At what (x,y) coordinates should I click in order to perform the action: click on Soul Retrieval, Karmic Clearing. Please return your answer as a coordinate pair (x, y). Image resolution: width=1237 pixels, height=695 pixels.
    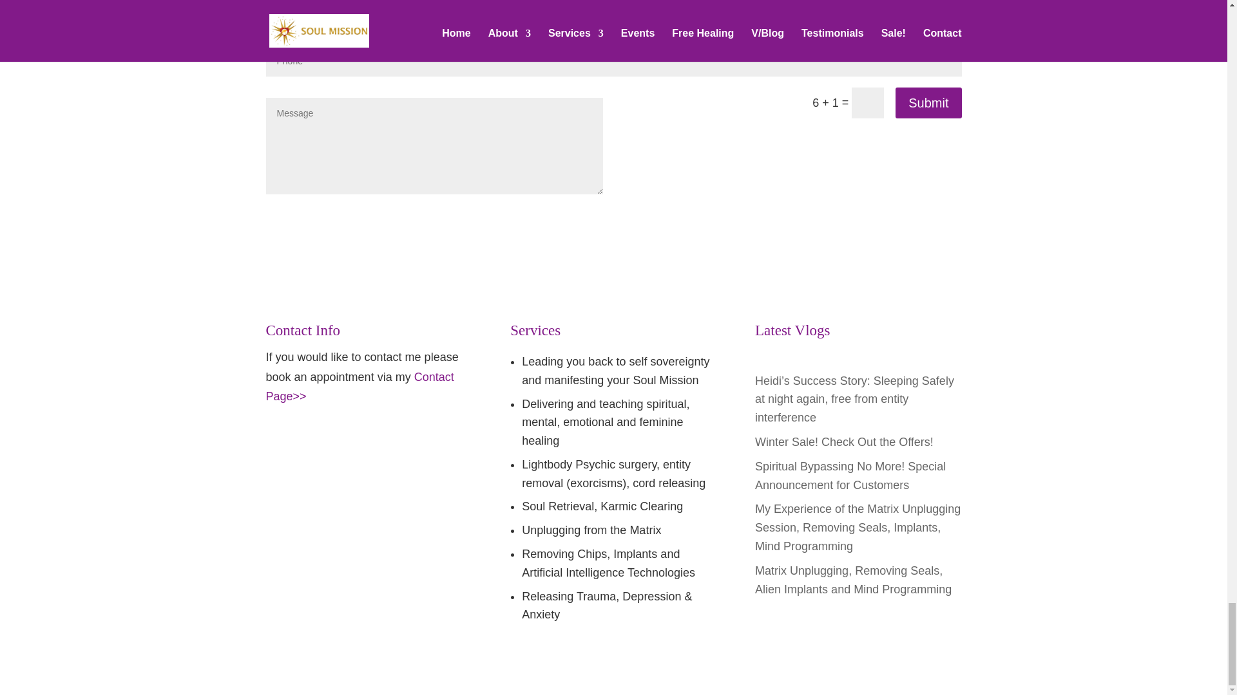
    Looking at the image, I should click on (602, 506).